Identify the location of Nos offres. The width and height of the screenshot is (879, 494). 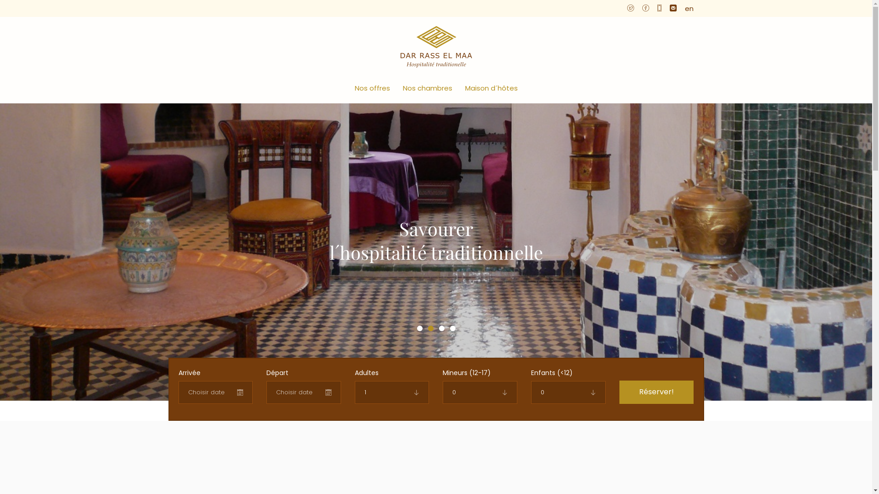
(372, 88).